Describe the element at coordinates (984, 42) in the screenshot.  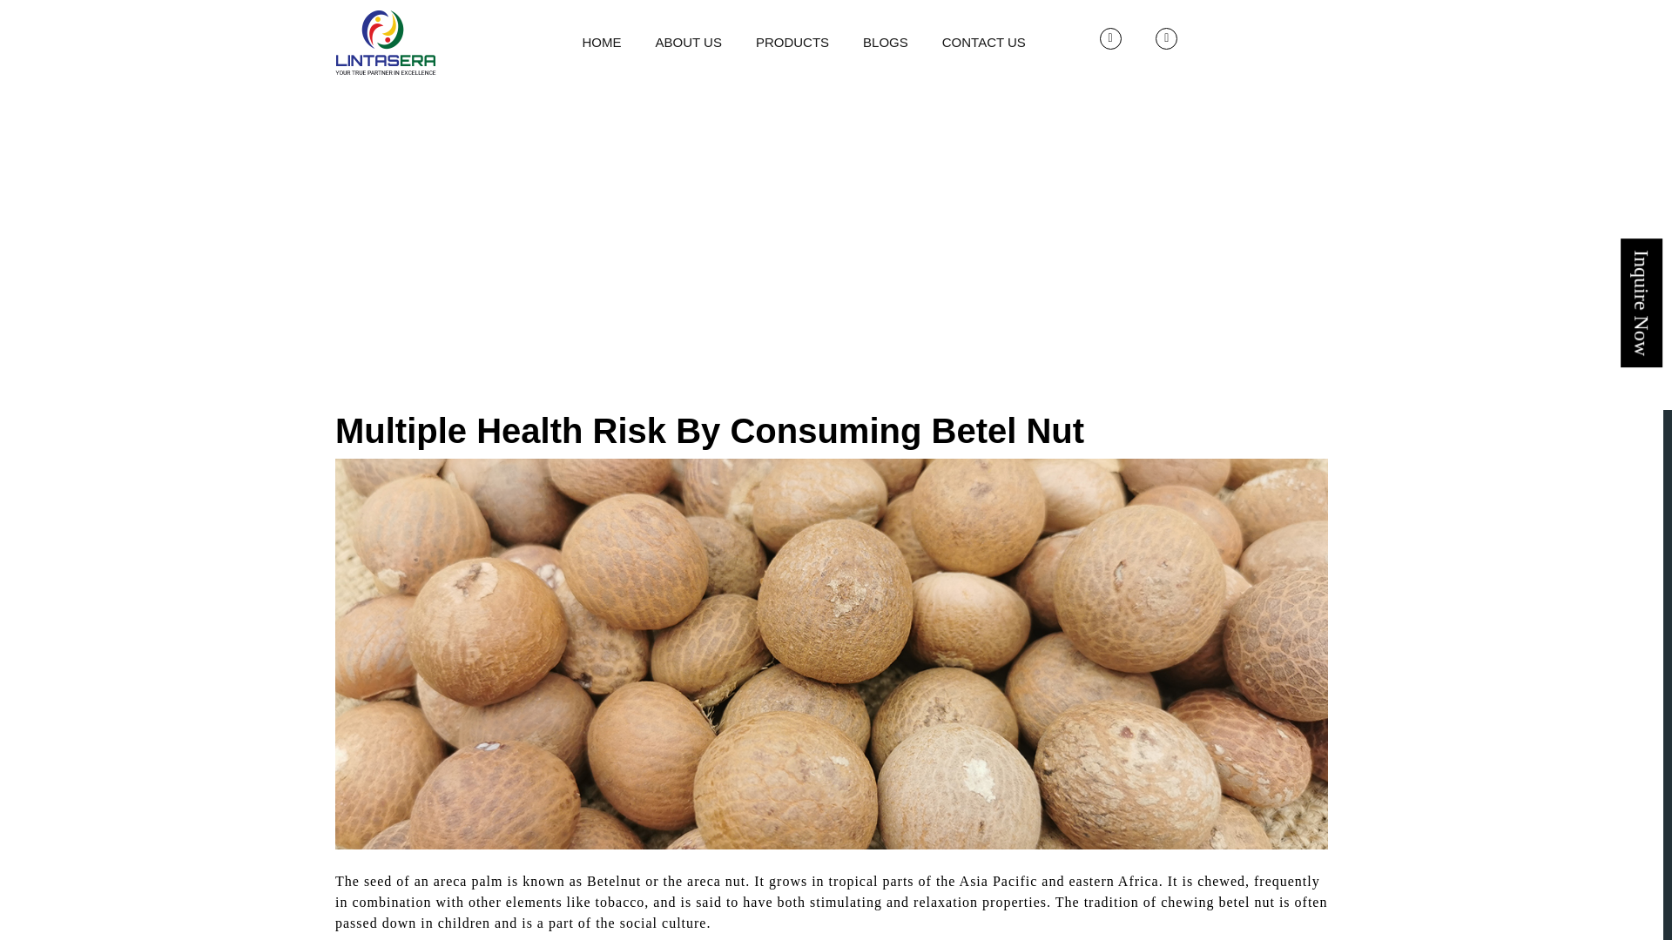
I see `Contact Us` at that location.